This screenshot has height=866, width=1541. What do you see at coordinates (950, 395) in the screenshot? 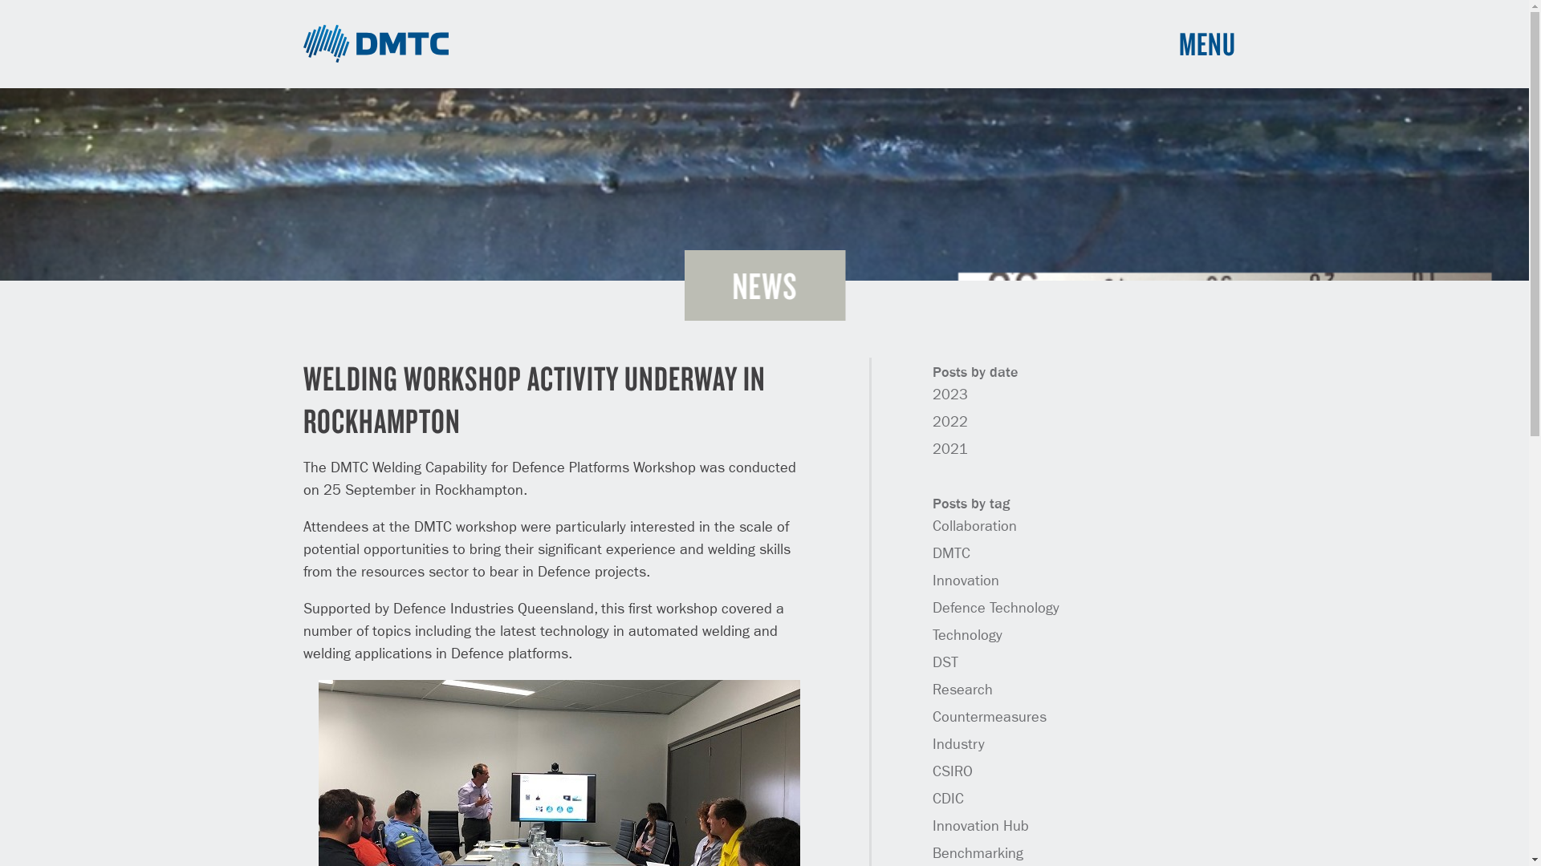
I see `2023` at bounding box center [950, 395].